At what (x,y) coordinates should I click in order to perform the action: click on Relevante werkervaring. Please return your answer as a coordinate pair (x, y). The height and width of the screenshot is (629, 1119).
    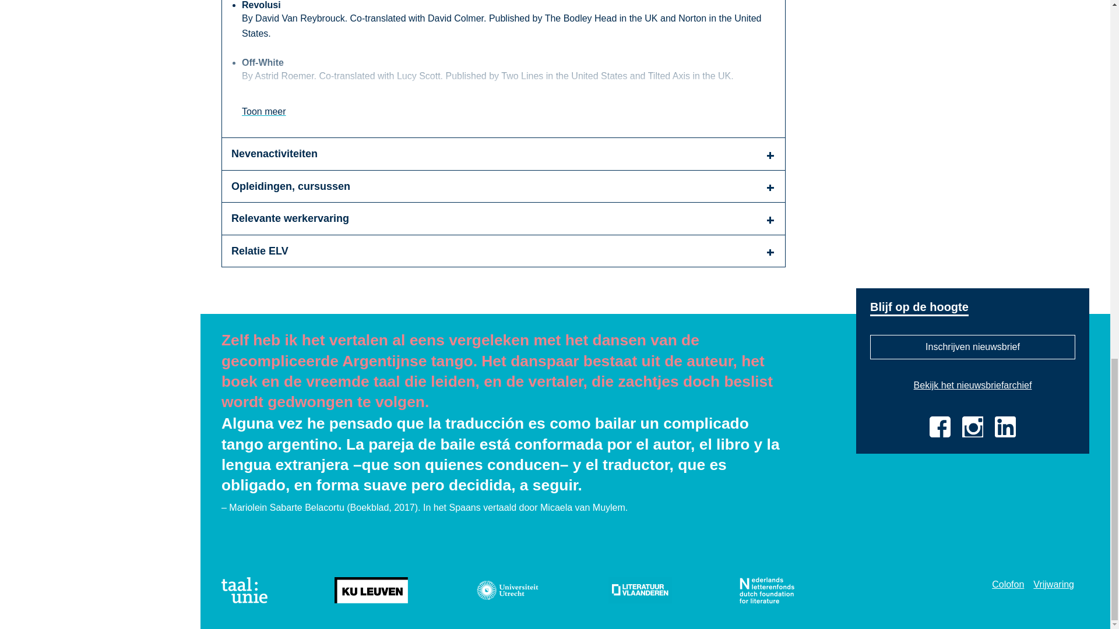
    Looking at the image, I should click on (504, 218).